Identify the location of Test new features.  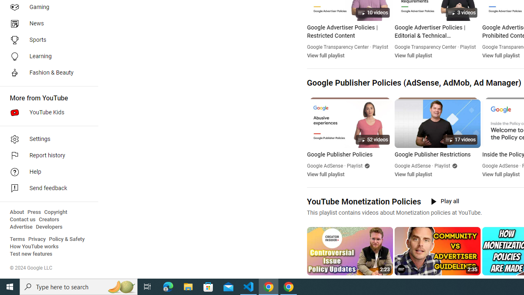
(31, 254).